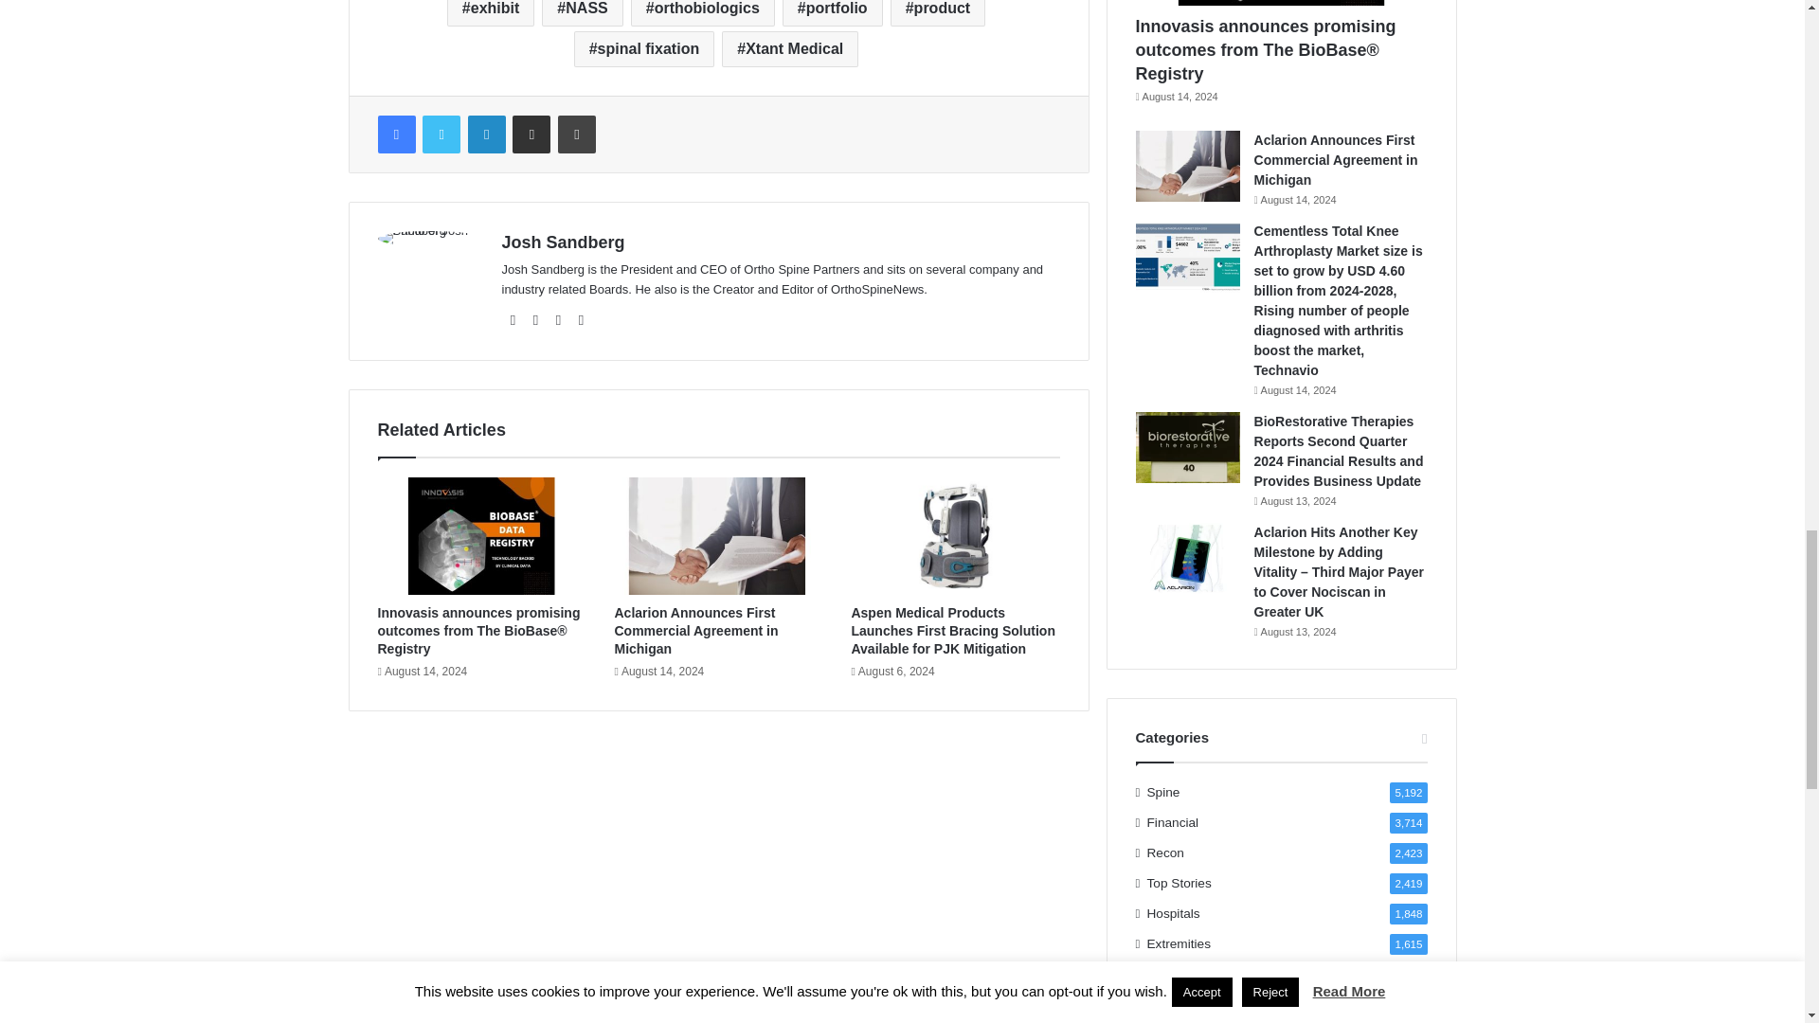 This screenshot has height=1023, width=1819. I want to click on LinkedIn, so click(486, 135).